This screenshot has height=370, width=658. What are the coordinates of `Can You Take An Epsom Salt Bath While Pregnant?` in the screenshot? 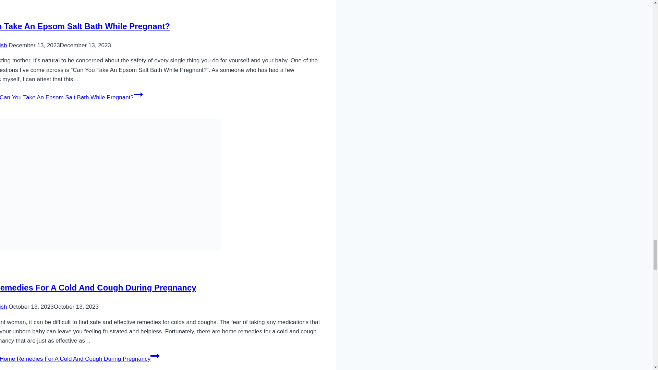 It's located at (85, 26).